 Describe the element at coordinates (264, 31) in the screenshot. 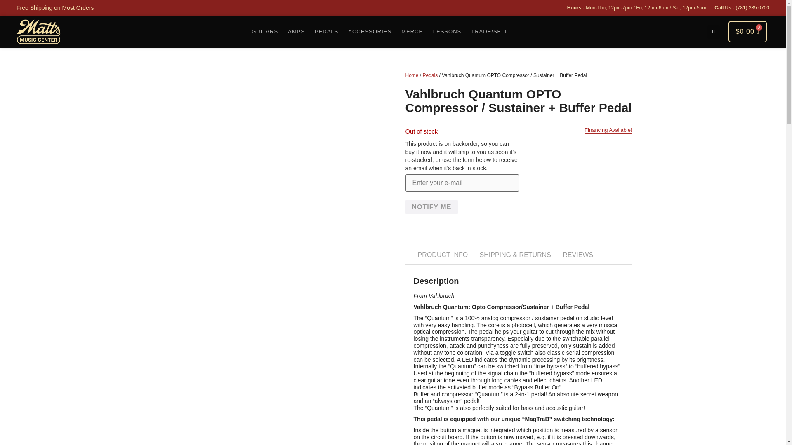

I see `GUITARS` at that location.